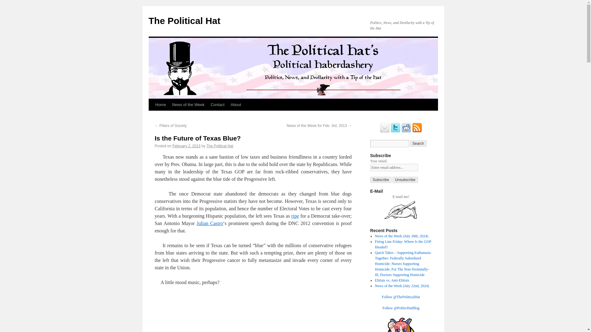 The height and width of the screenshot is (332, 591). Describe the element at coordinates (236, 105) in the screenshot. I see `About` at that location.